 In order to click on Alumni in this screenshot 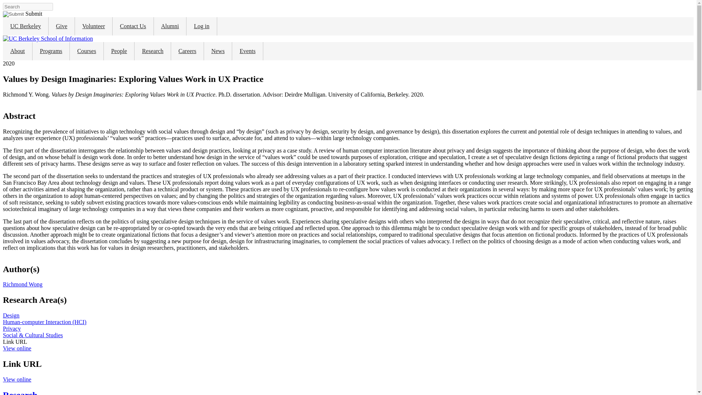, I will do `click(170, 26)`.